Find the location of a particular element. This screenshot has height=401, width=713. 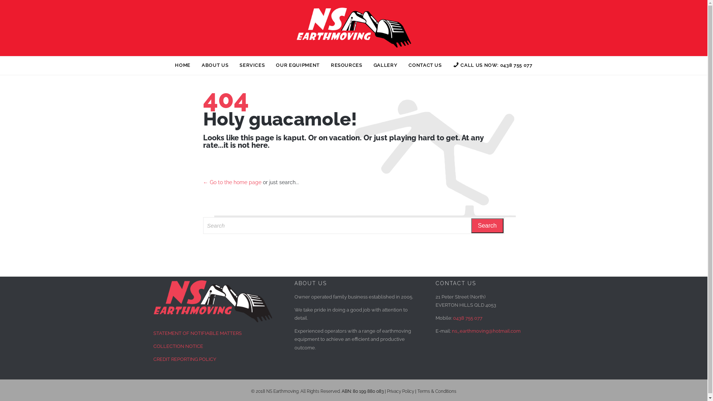

CREDIT REPORTING POLICY is located at coordinates (184, 359).